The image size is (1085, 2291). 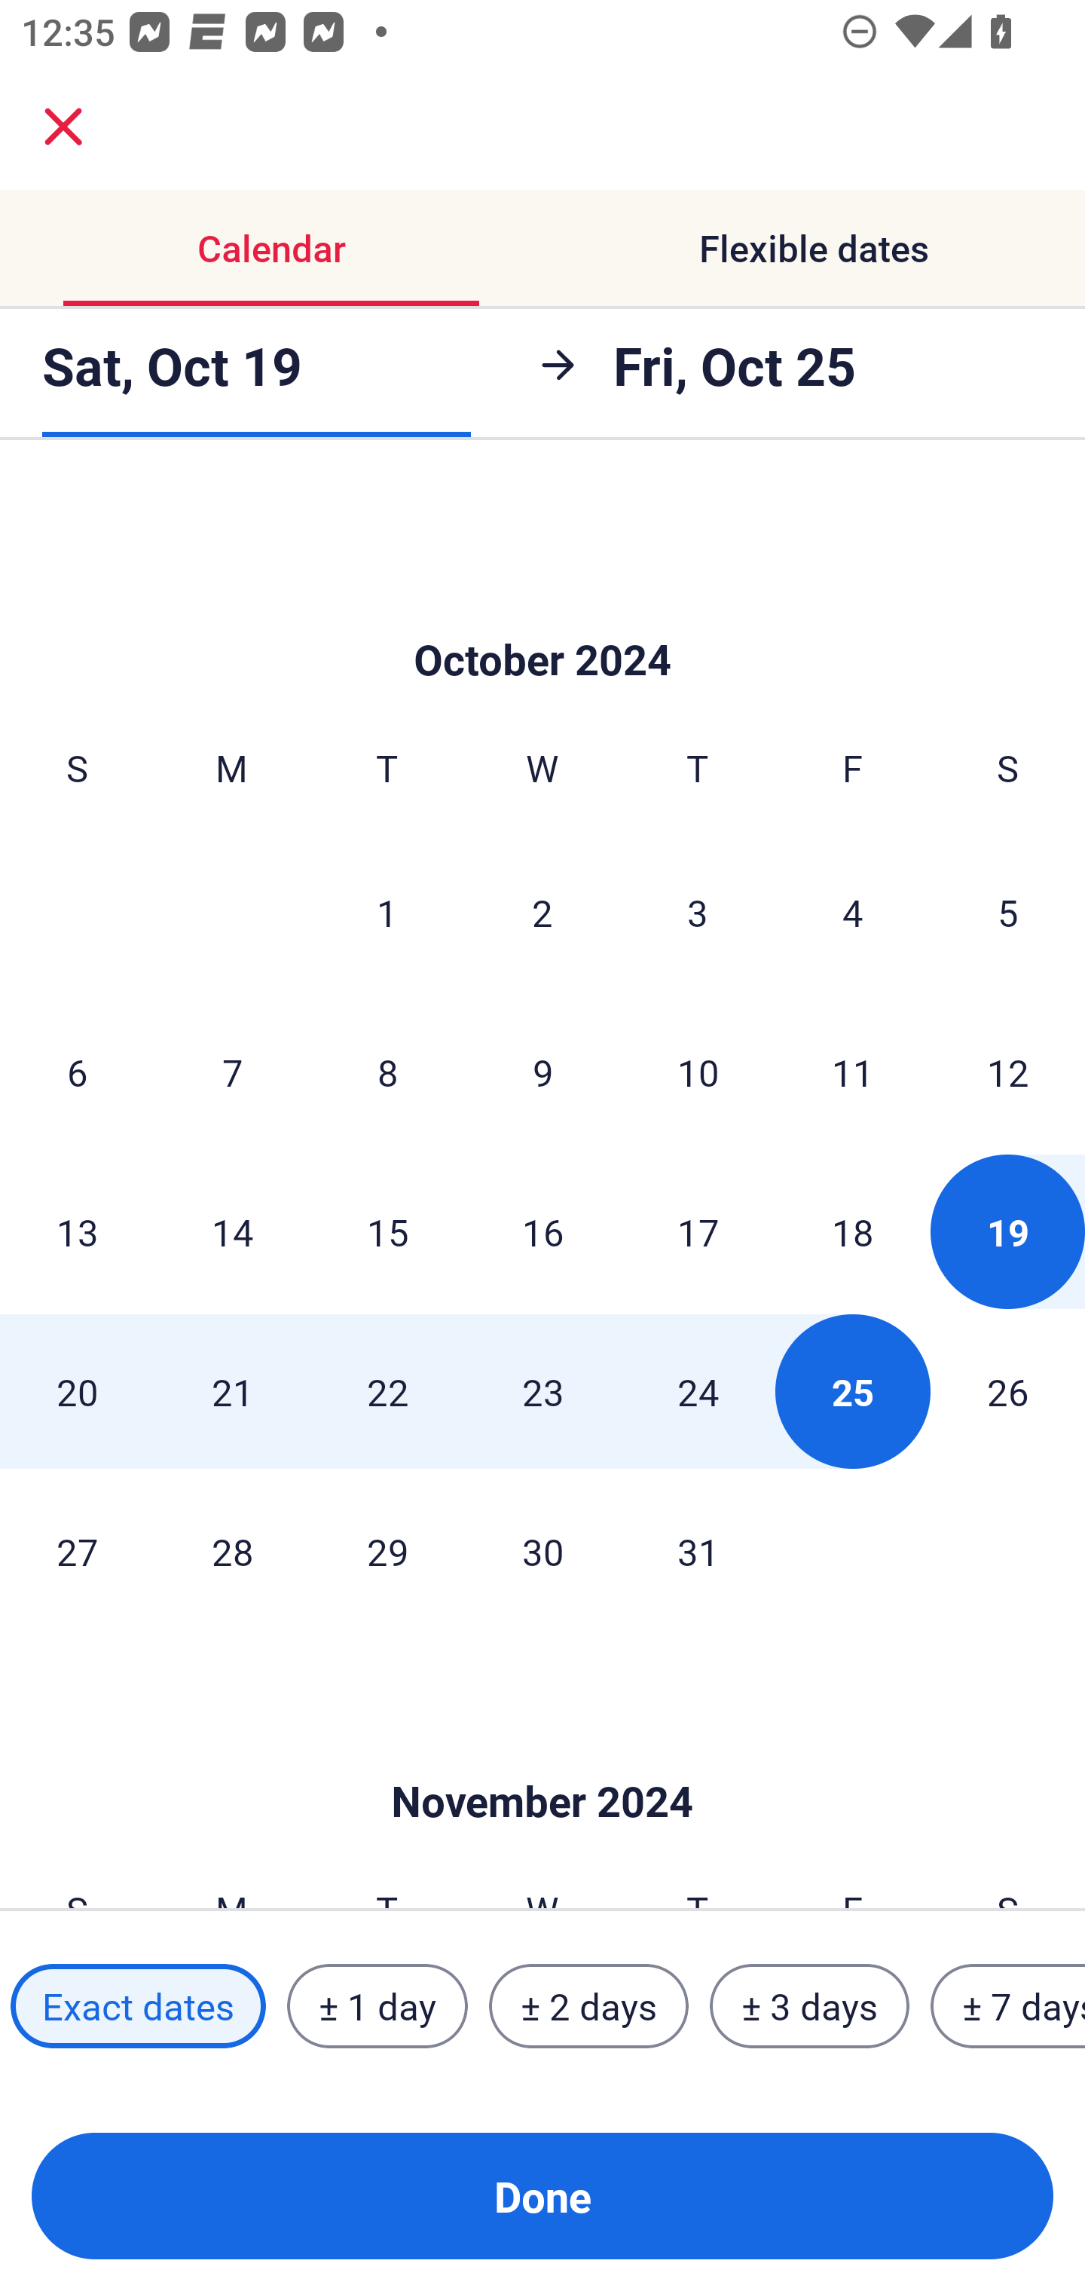 What do you see at coordinates (698, 912) in the screenshot?
I see `3 Thursday, October 3, 2024` at bounding box center [698, 912].